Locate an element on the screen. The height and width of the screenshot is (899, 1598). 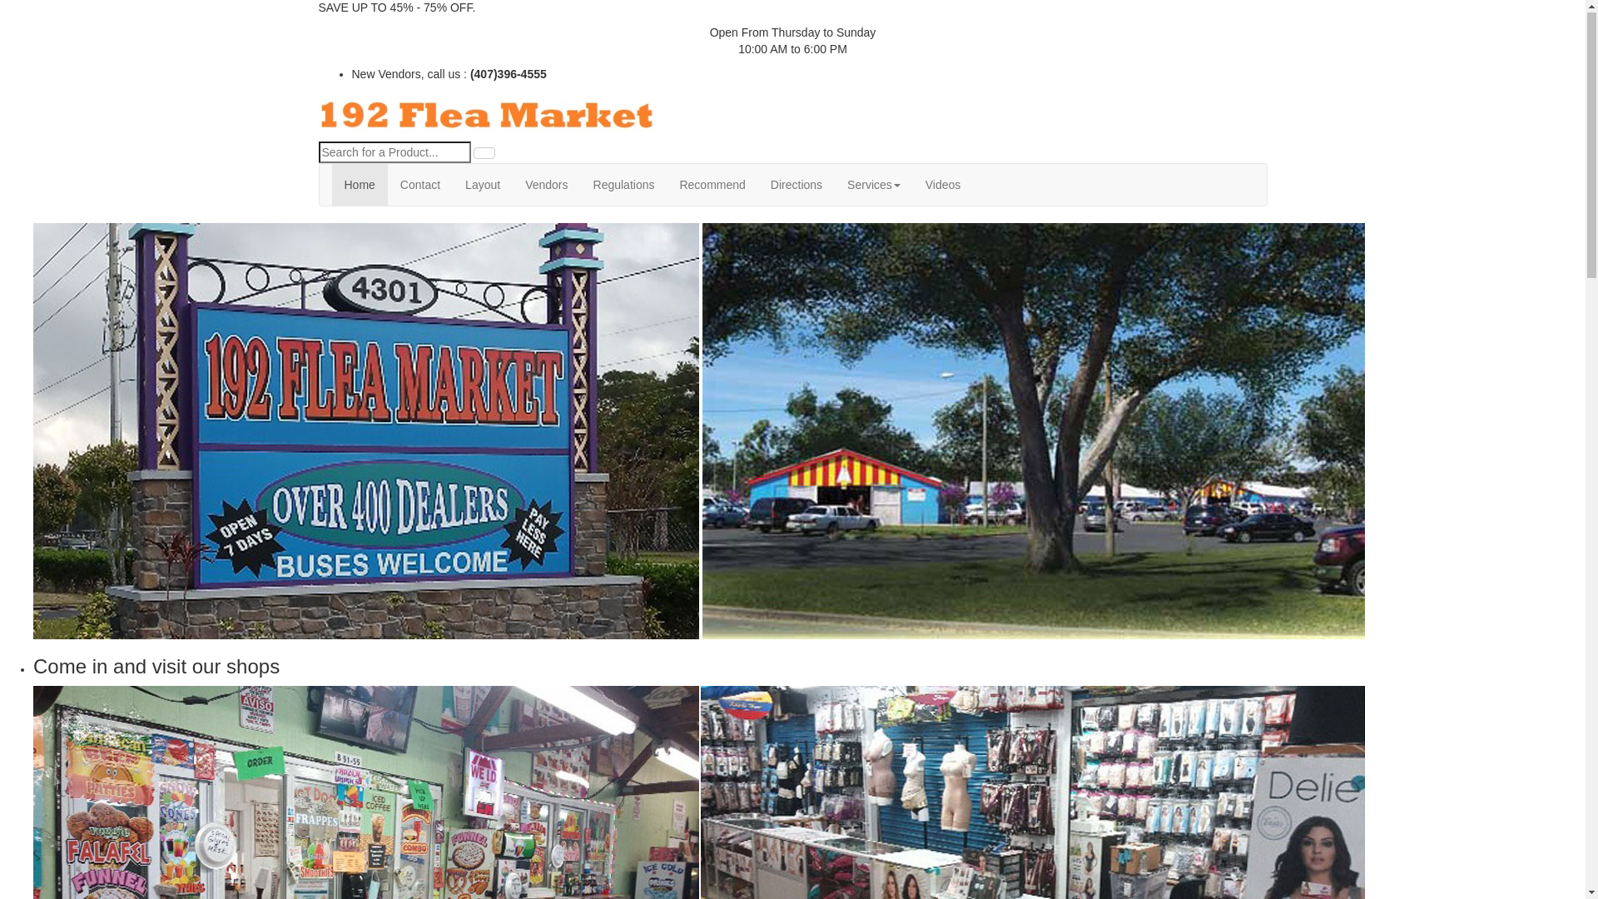
Recommend is located at coordinates (712, 186).